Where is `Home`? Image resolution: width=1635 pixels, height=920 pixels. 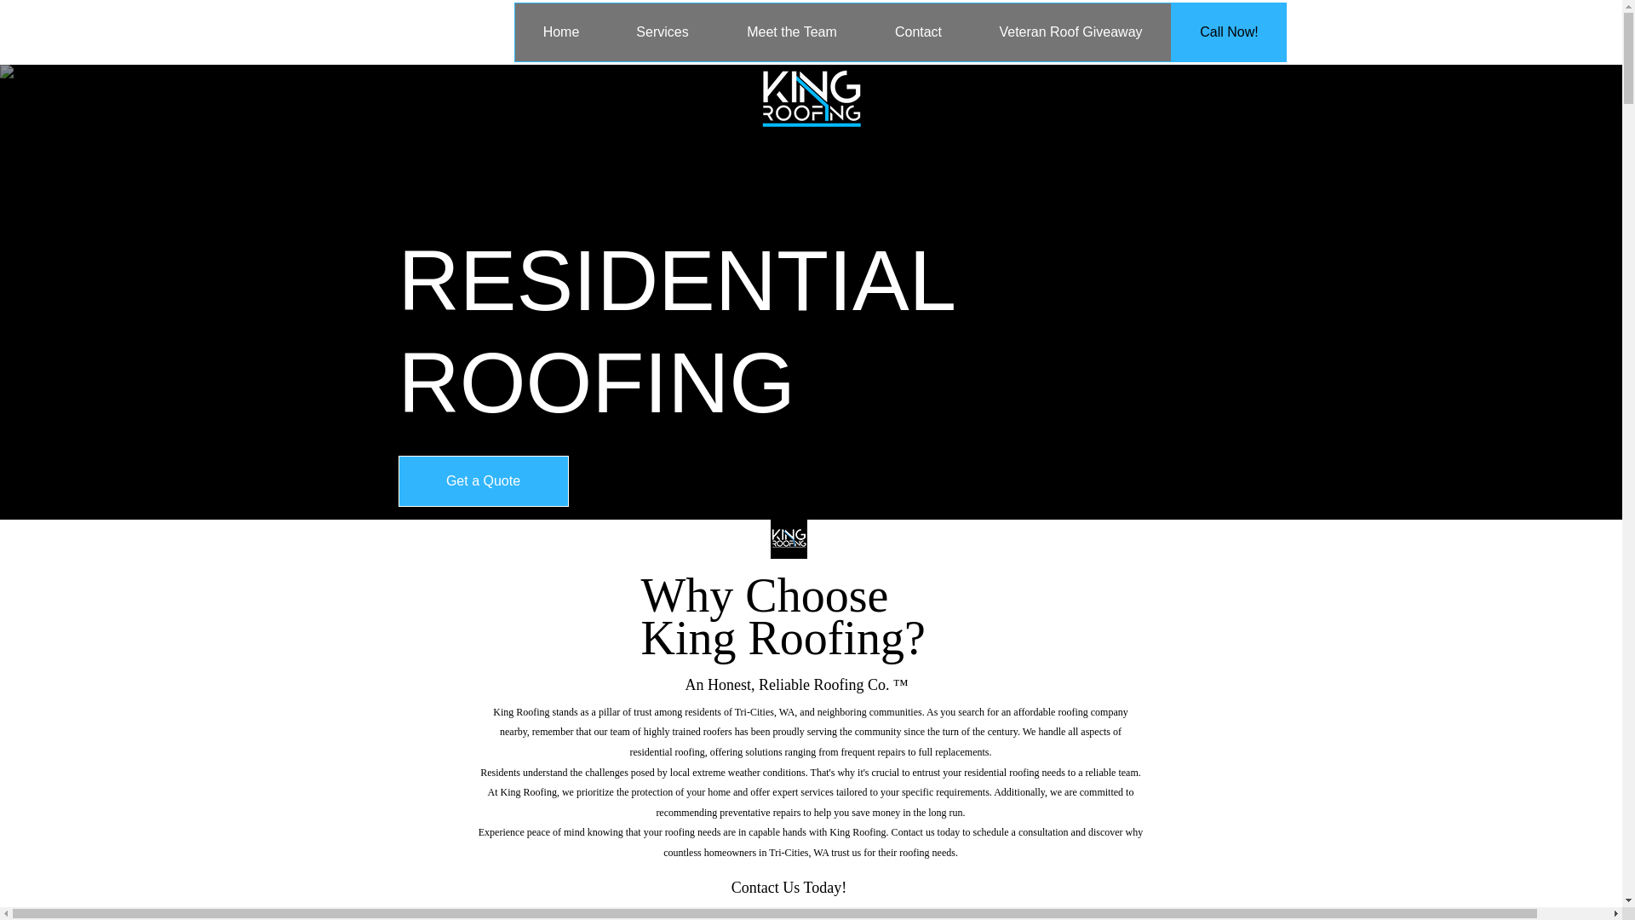 Home is located at coordinates (560, 32).